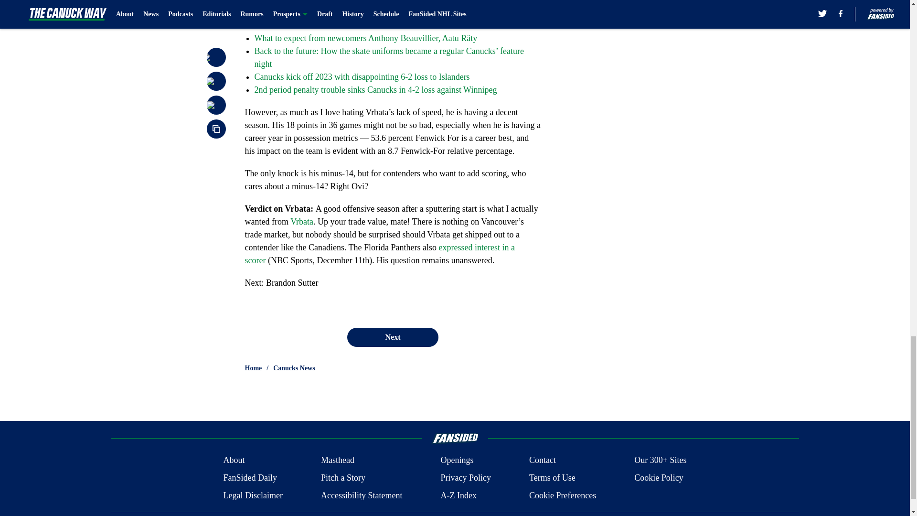 The image size is (917, 516). What do you see at coordinates (253, 368) in the screenshot?
I see `Home` at bounding box center [253, 368].